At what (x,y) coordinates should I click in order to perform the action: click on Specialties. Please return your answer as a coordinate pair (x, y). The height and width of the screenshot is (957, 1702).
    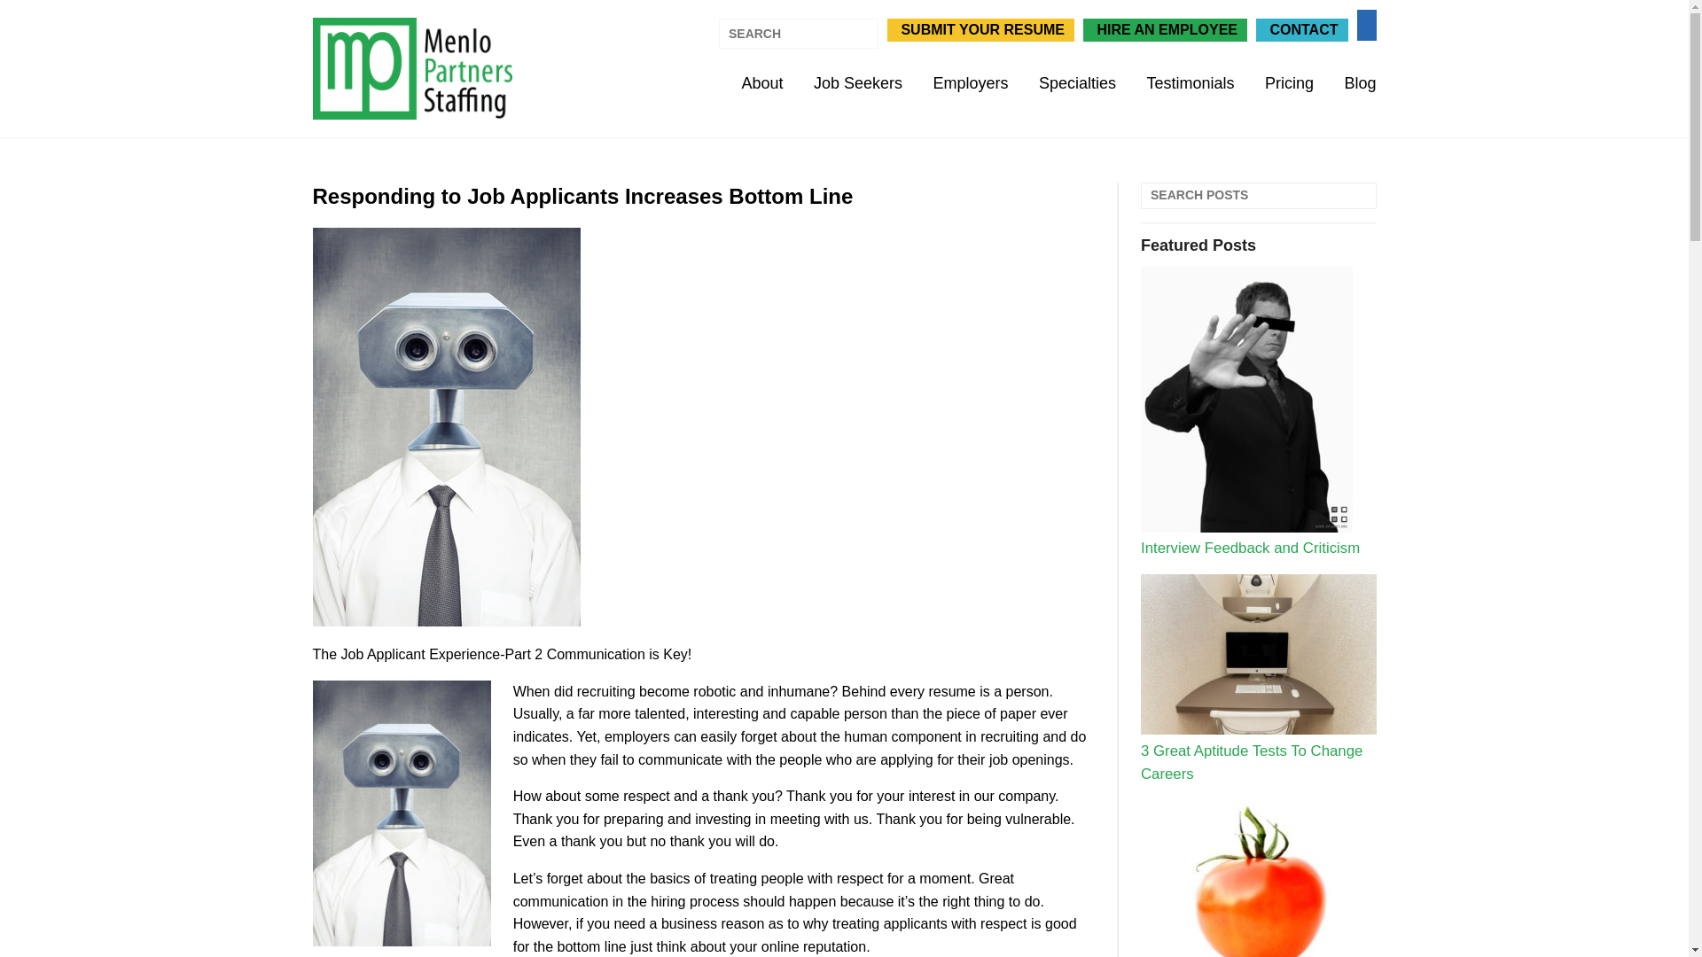
    Looking at the image, I should click on (1077, 83).